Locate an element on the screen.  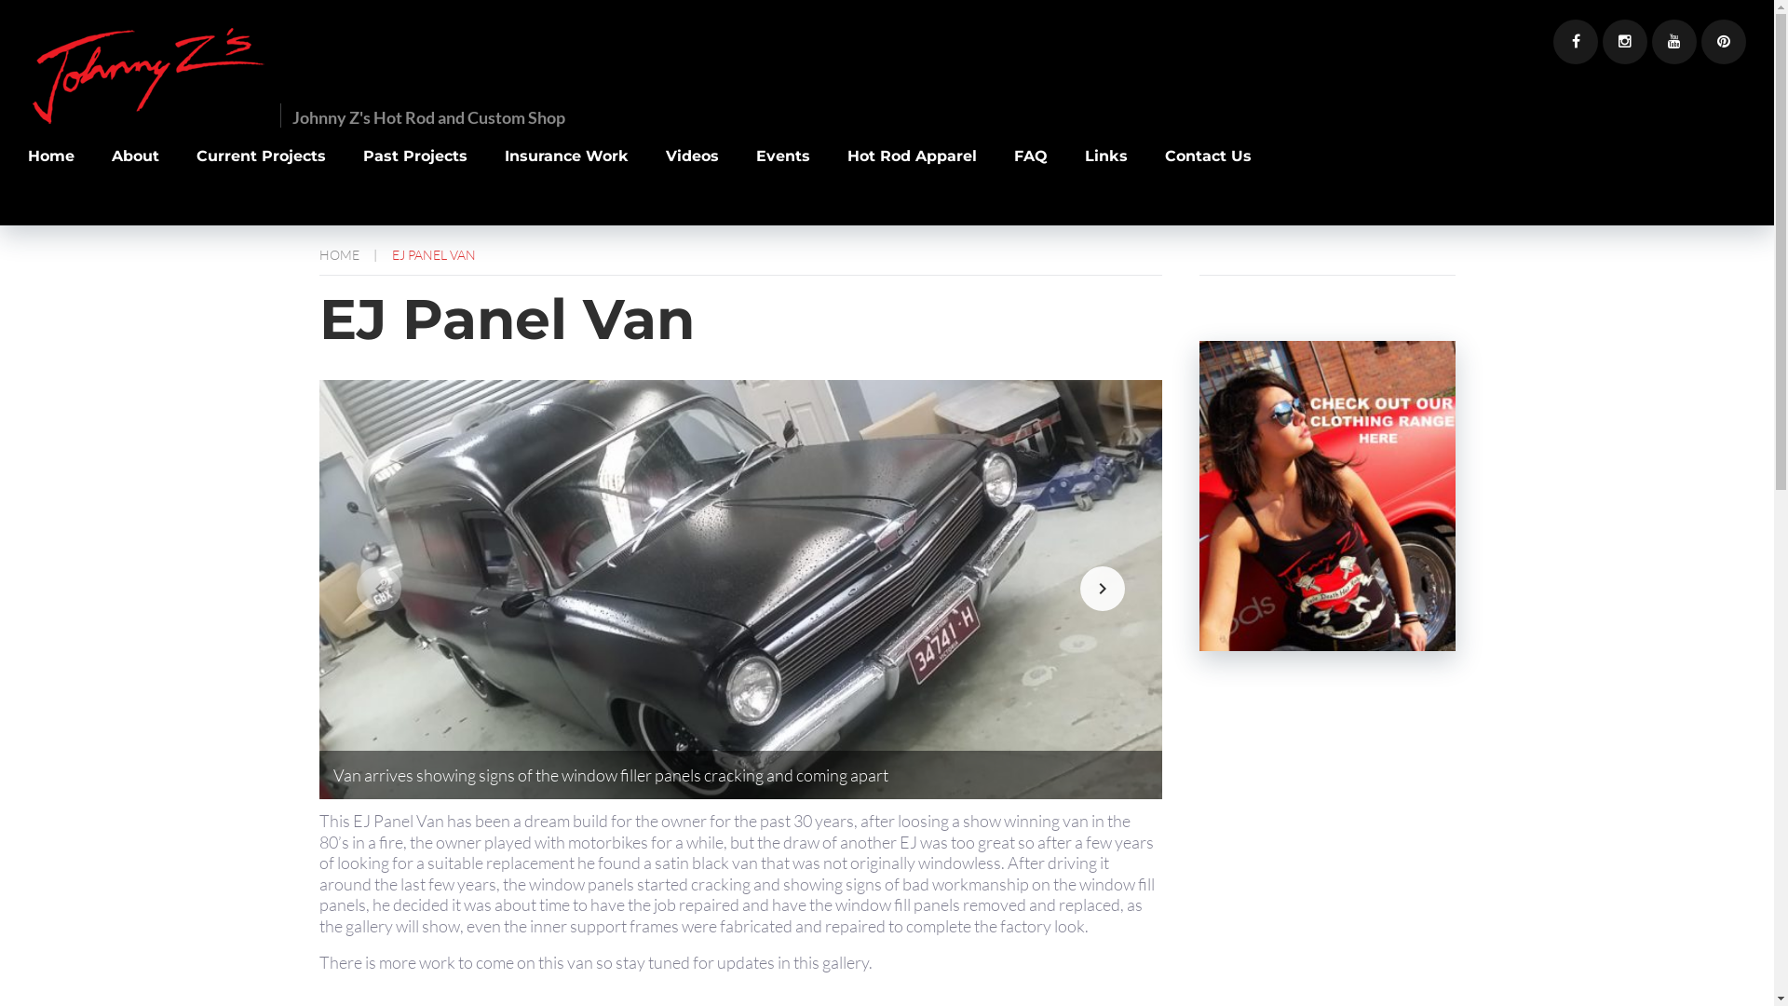
Instagram is located at coordinates (1625, 42).